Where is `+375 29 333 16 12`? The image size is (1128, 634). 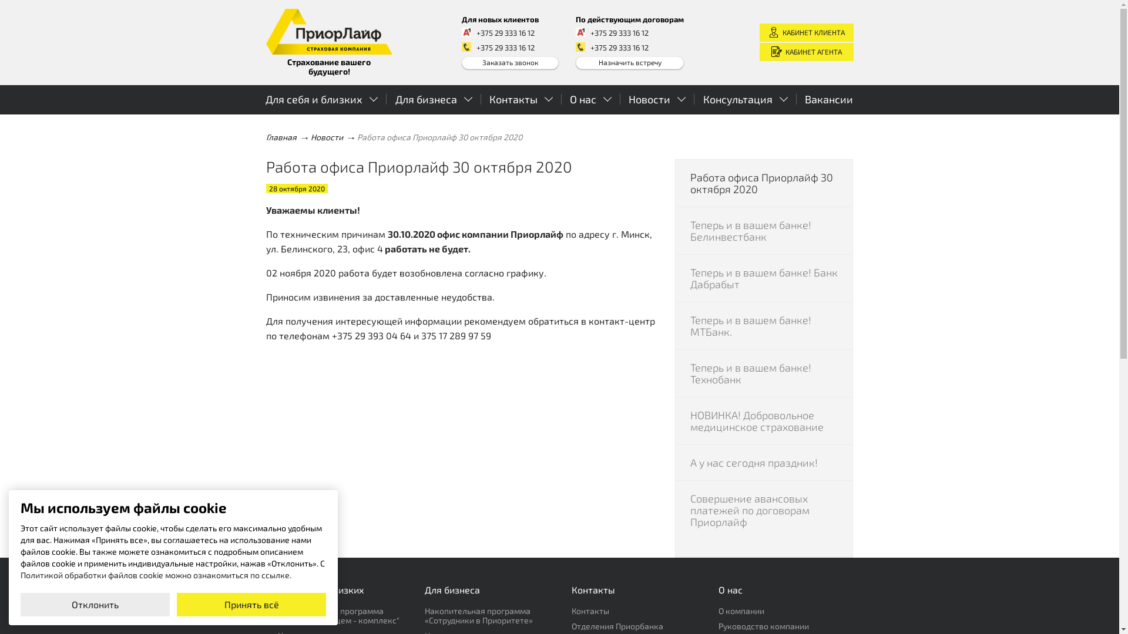 +375 29 333 16 12 is located at coordinates (505, 33).